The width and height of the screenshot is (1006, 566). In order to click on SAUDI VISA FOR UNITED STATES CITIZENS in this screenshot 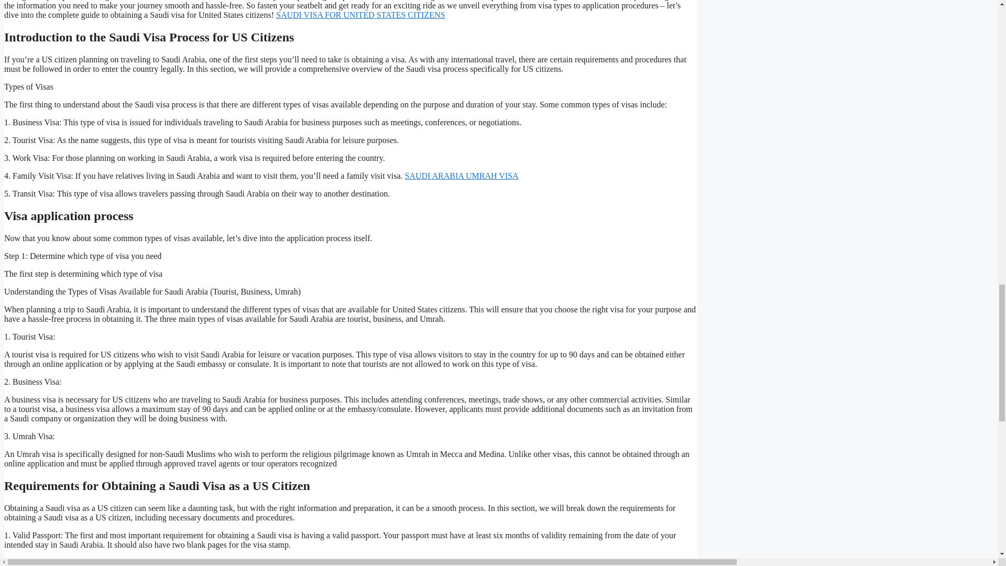, I will do `click(360, 15)`.